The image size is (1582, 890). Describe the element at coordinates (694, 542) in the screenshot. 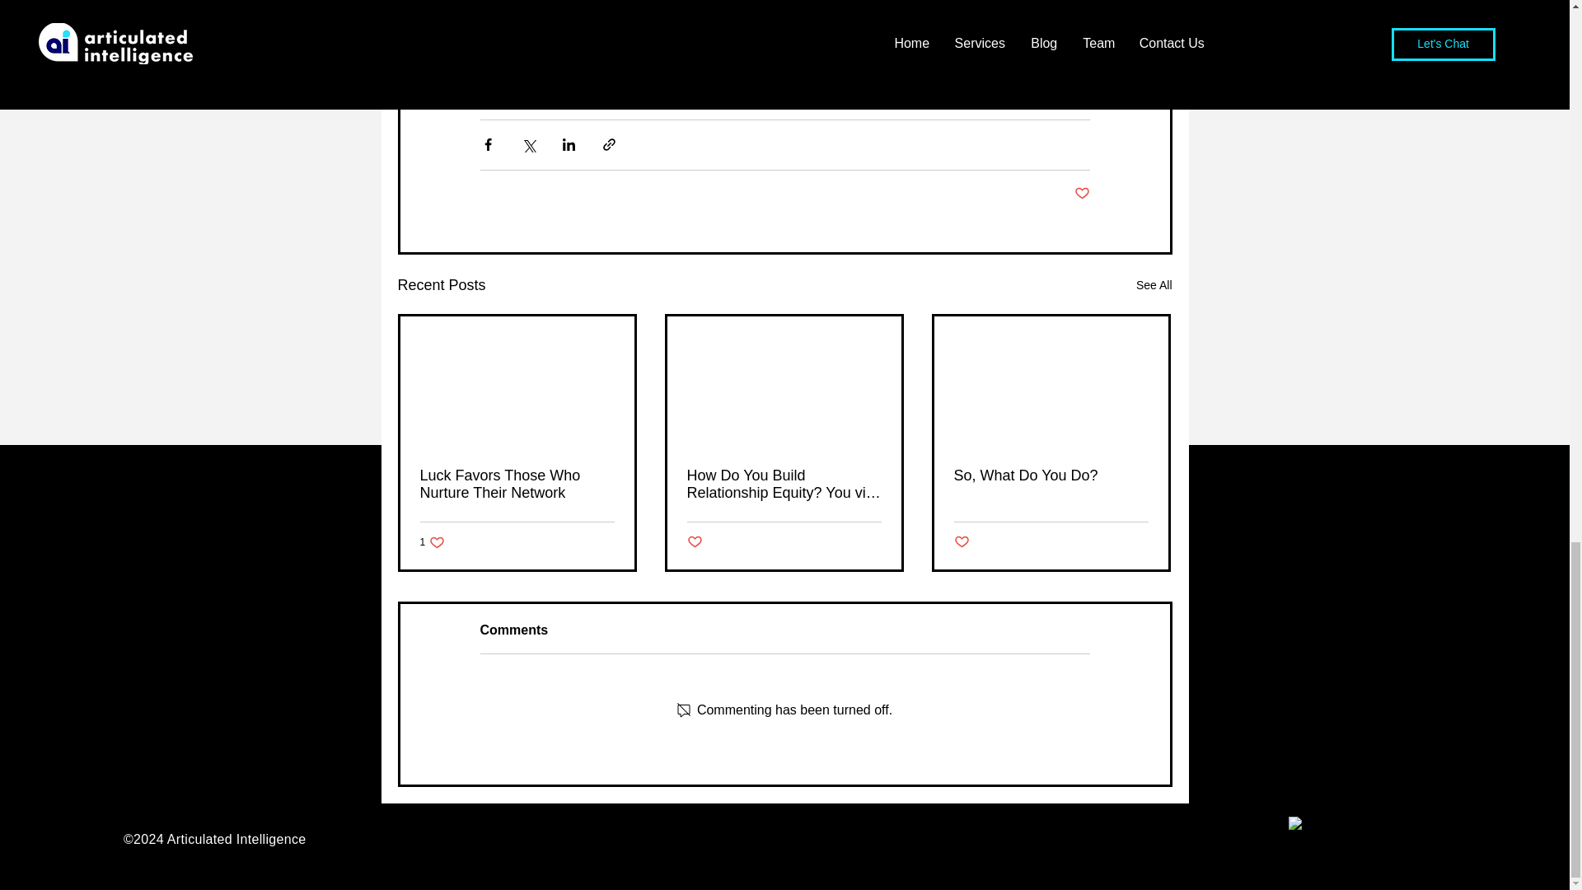

I see `So, What Do You Do?` at that location.